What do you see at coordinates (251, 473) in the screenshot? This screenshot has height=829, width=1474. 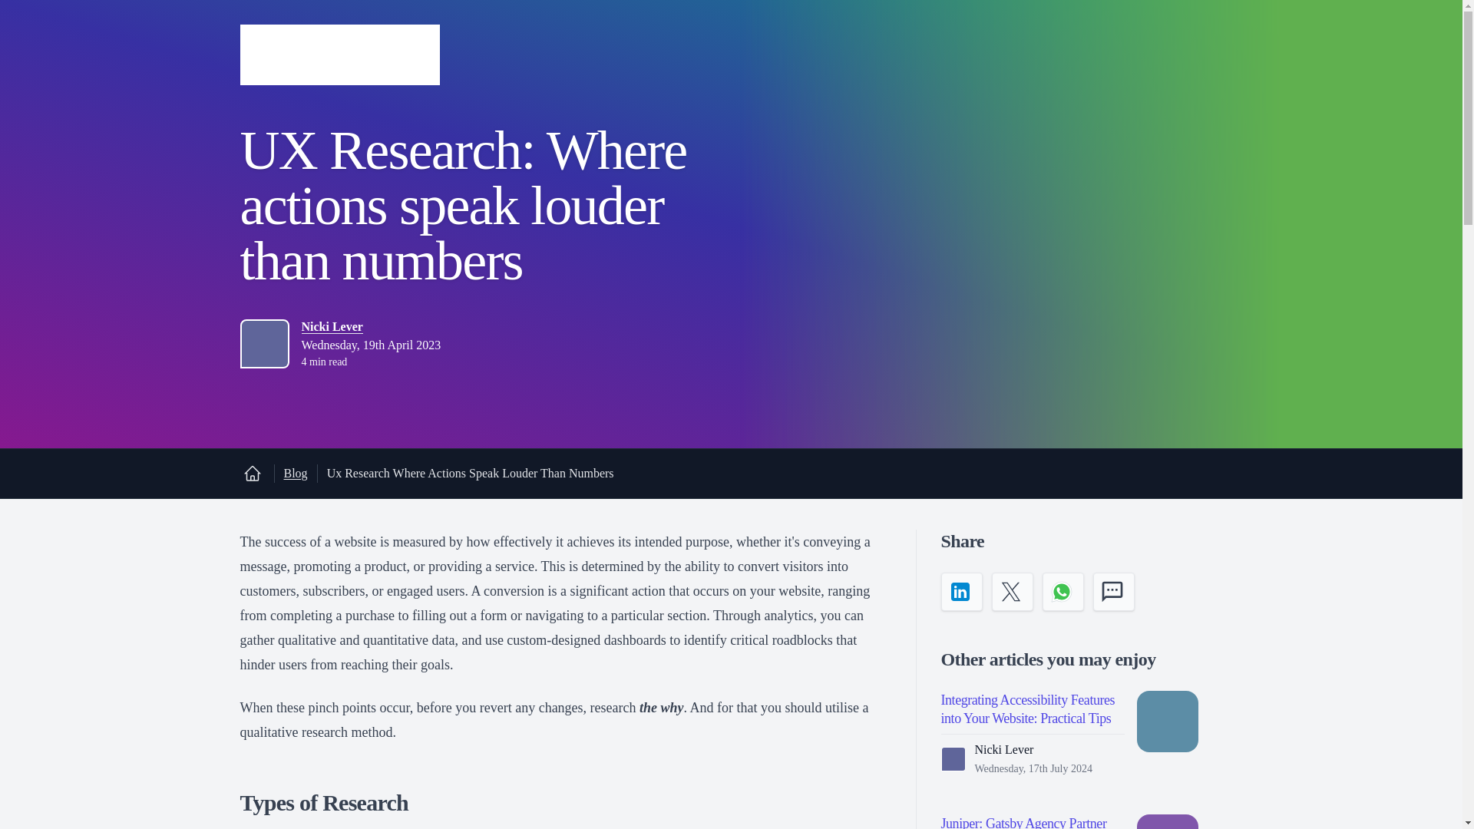 I see `Home` at bounding box center [251, 473].